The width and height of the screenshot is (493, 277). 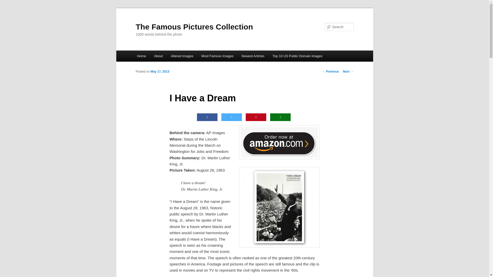 I want to click on May 17, 2013, so click(x=160, y=72).